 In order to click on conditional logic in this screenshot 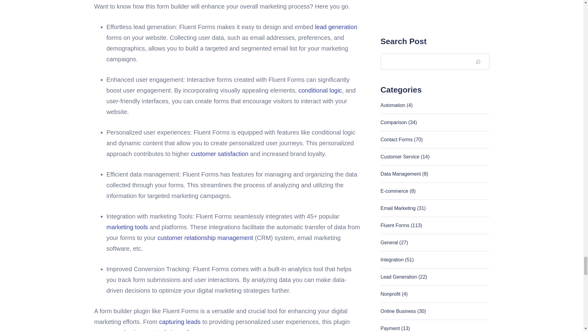, I will do `click(320, 90)`.